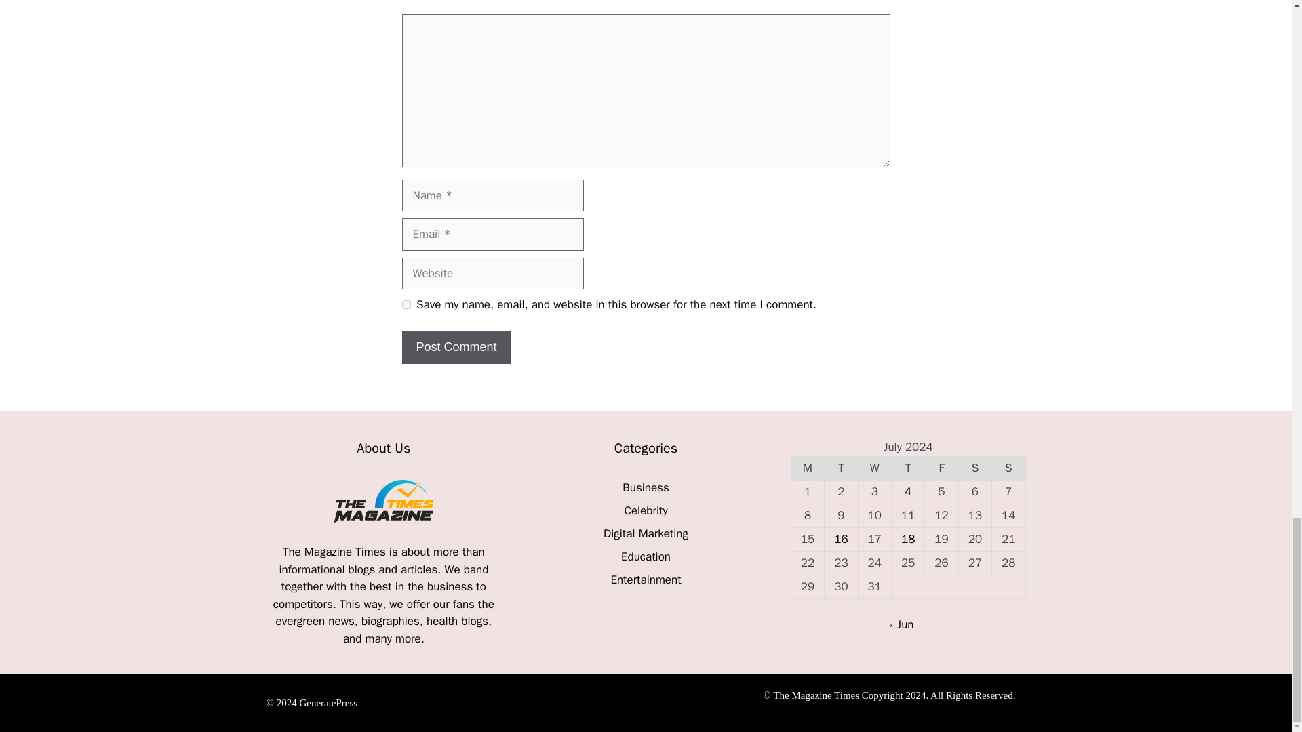 The image size is (1302, 732). I want to click on Post Comment, so click(456, 347).